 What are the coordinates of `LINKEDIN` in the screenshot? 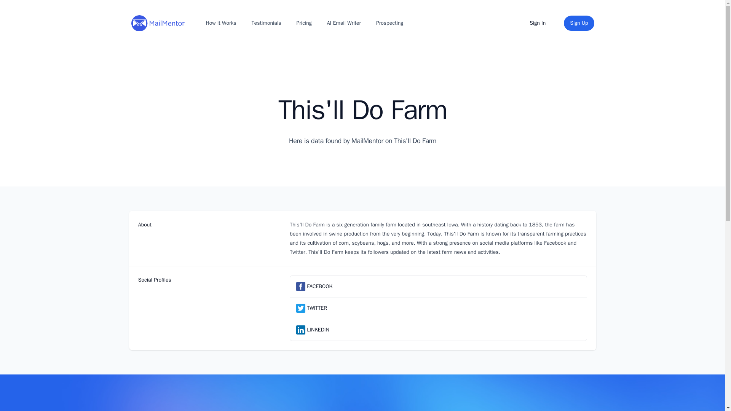 It's located at (318, 330).